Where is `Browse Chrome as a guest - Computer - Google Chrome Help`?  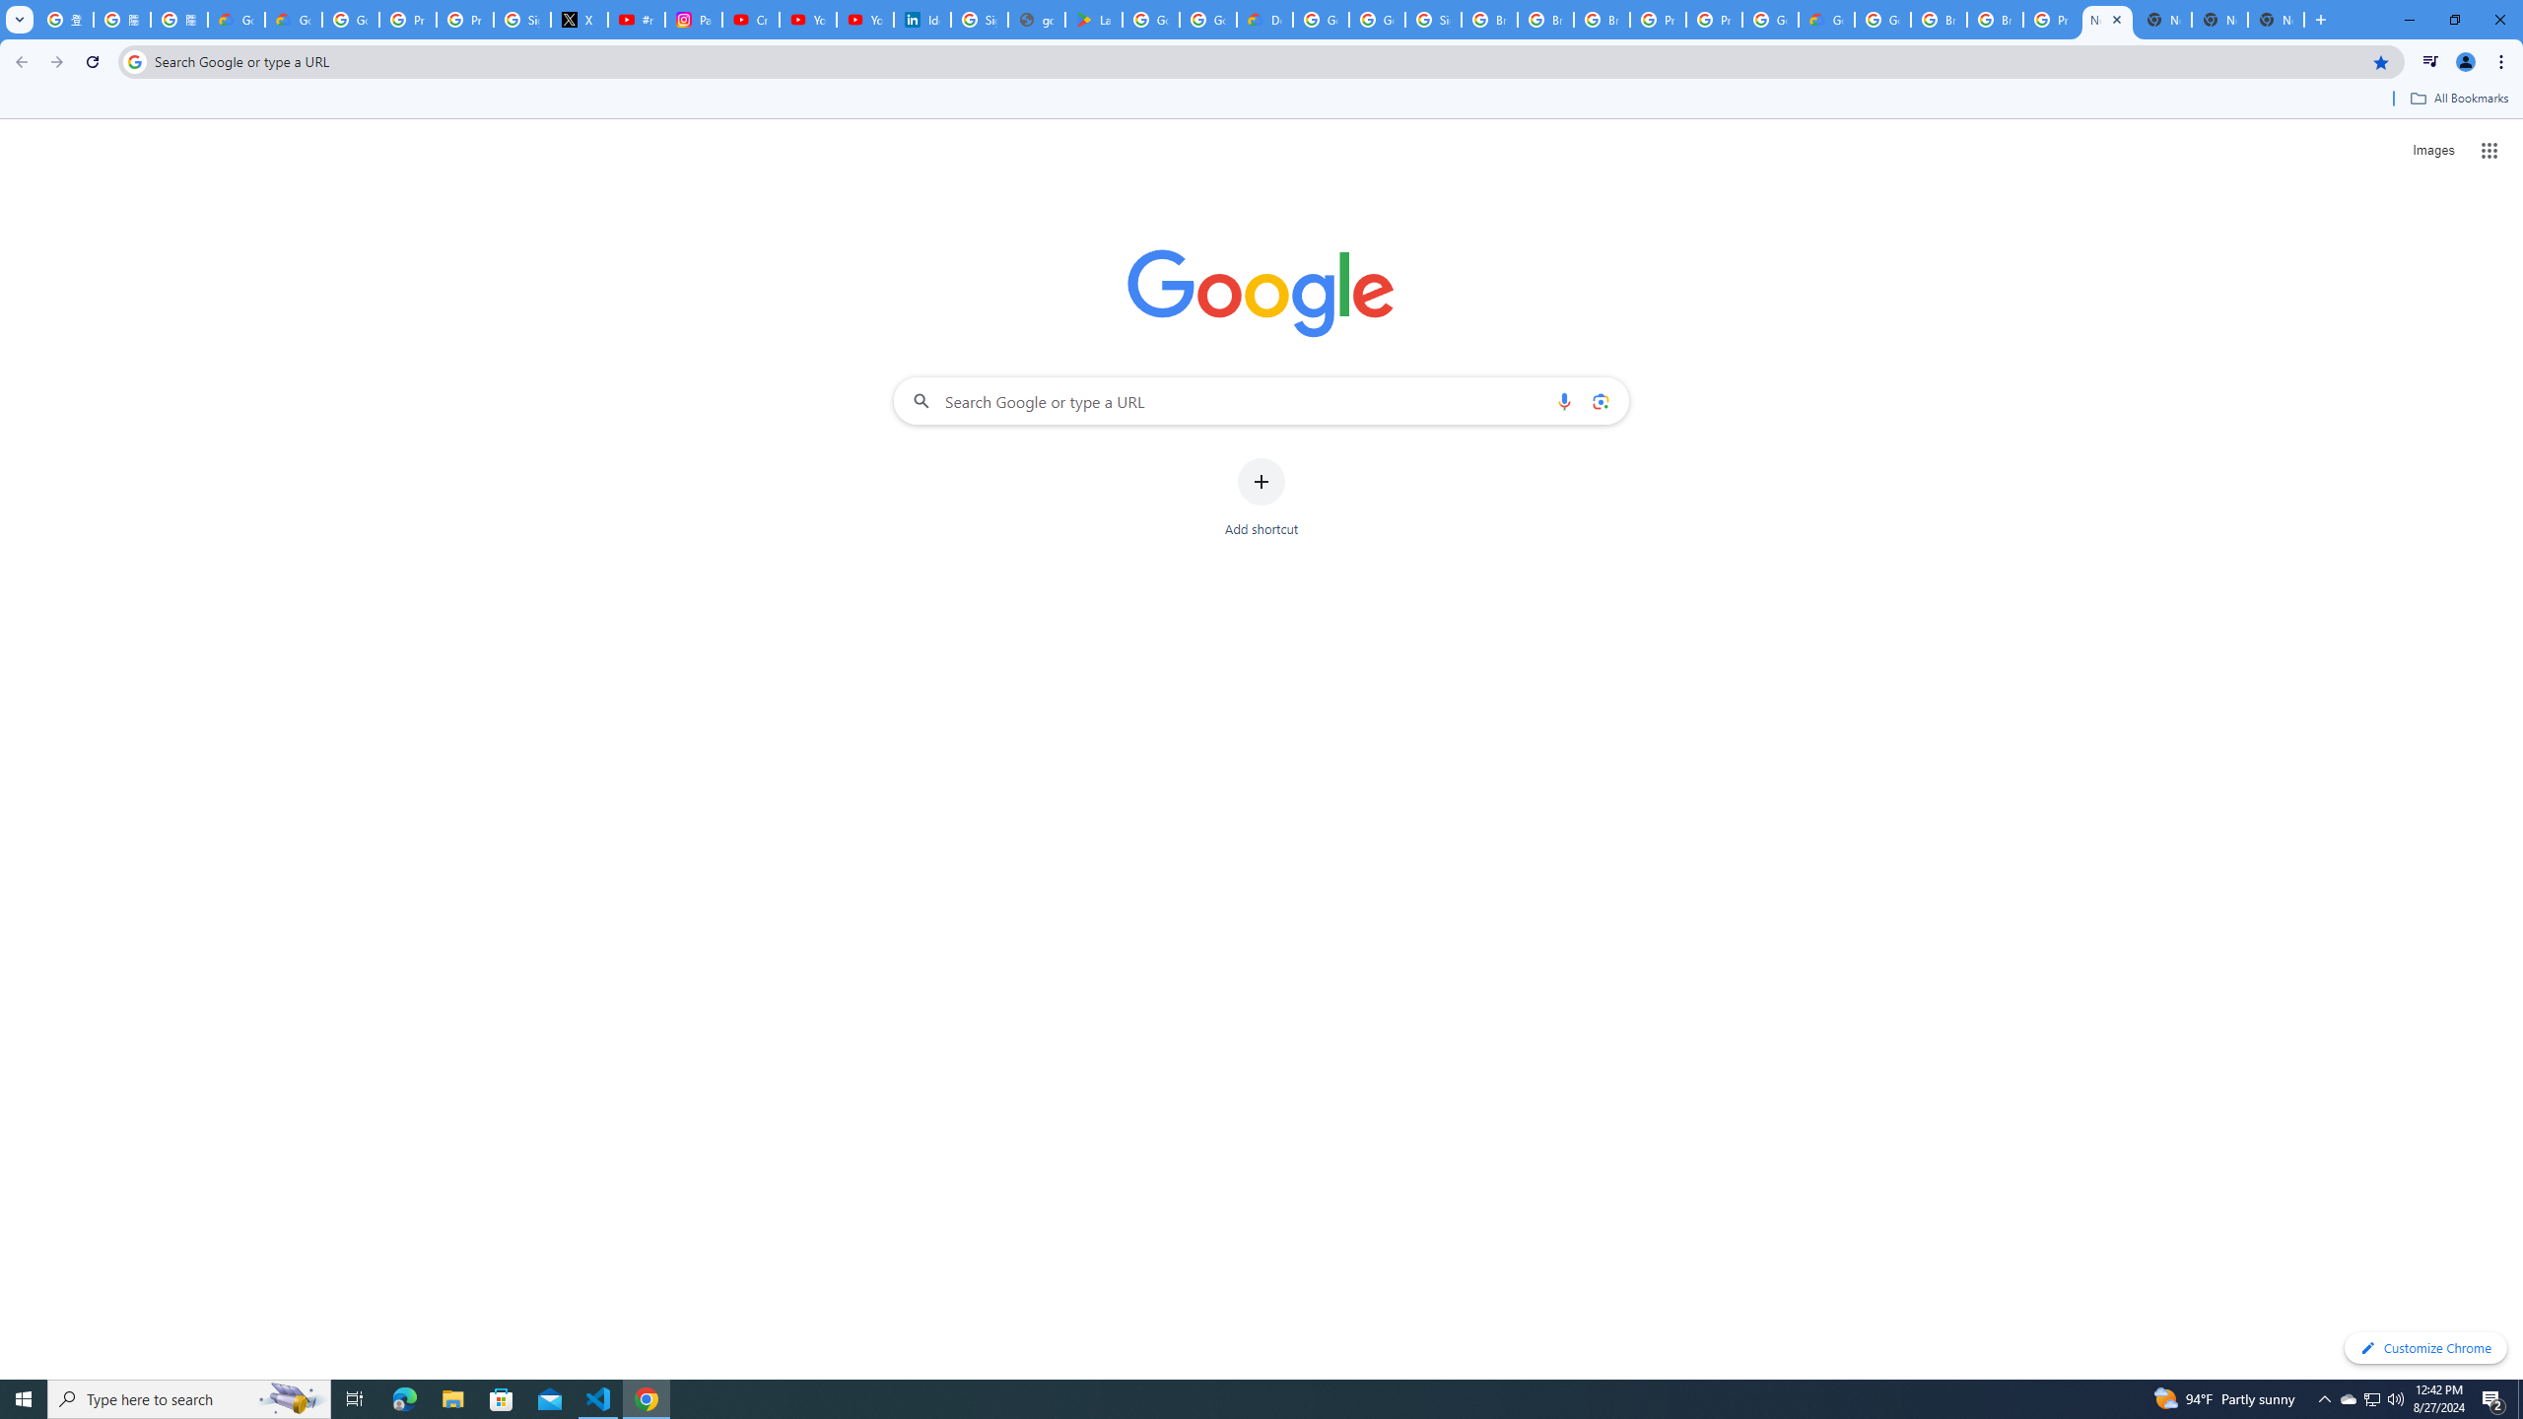
Browse Chrome as a guest - Computer - Google Chrome Help is located at coordinates (1602, 20).